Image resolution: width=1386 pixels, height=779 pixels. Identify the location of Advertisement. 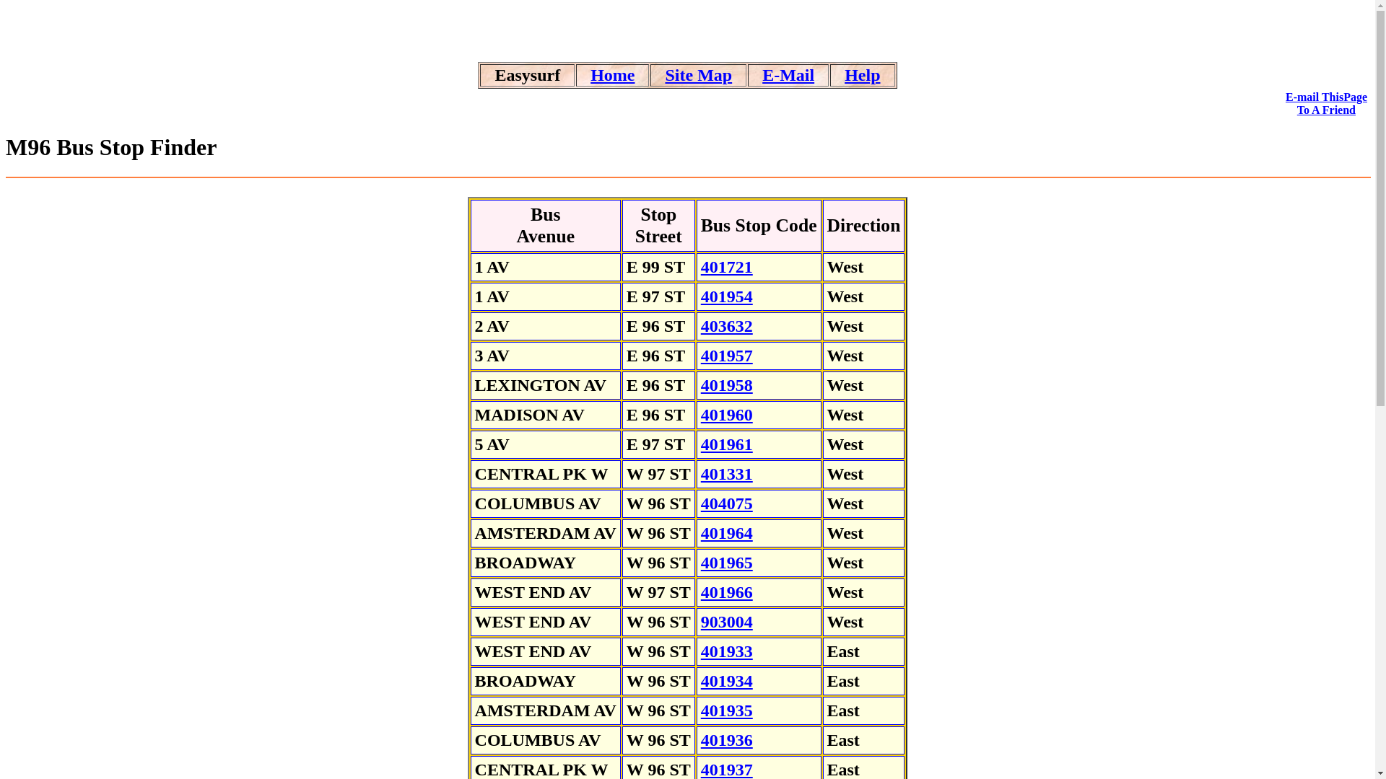
(687, 27).